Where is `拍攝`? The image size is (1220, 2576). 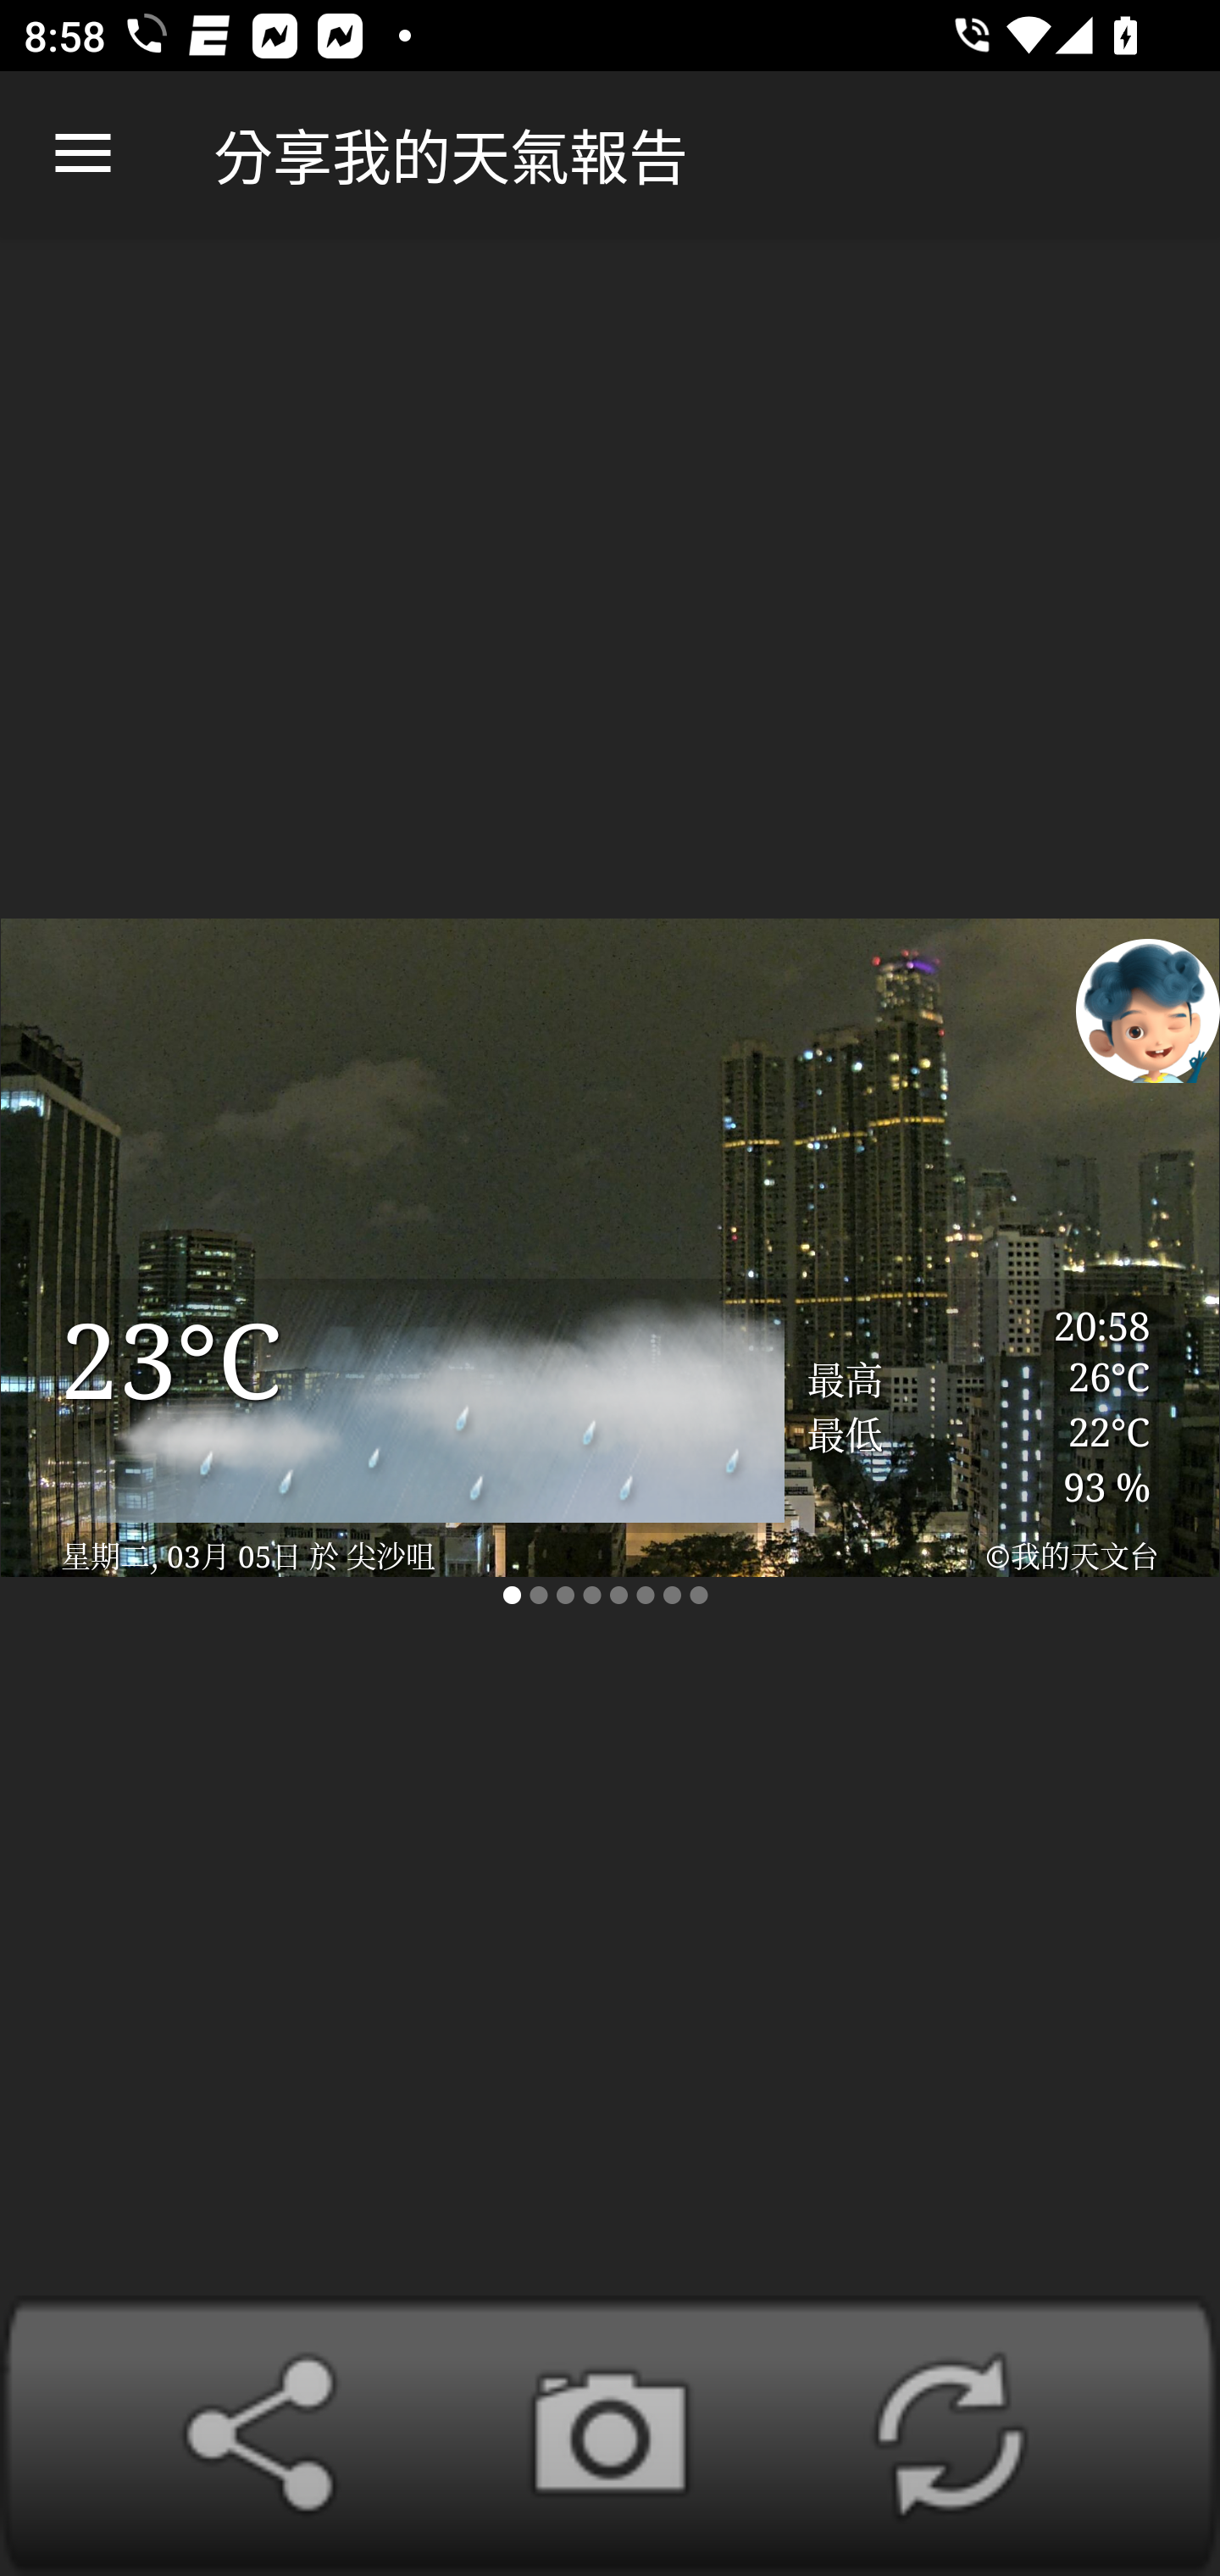 拍攝 is located at coordinates (610, 2435).